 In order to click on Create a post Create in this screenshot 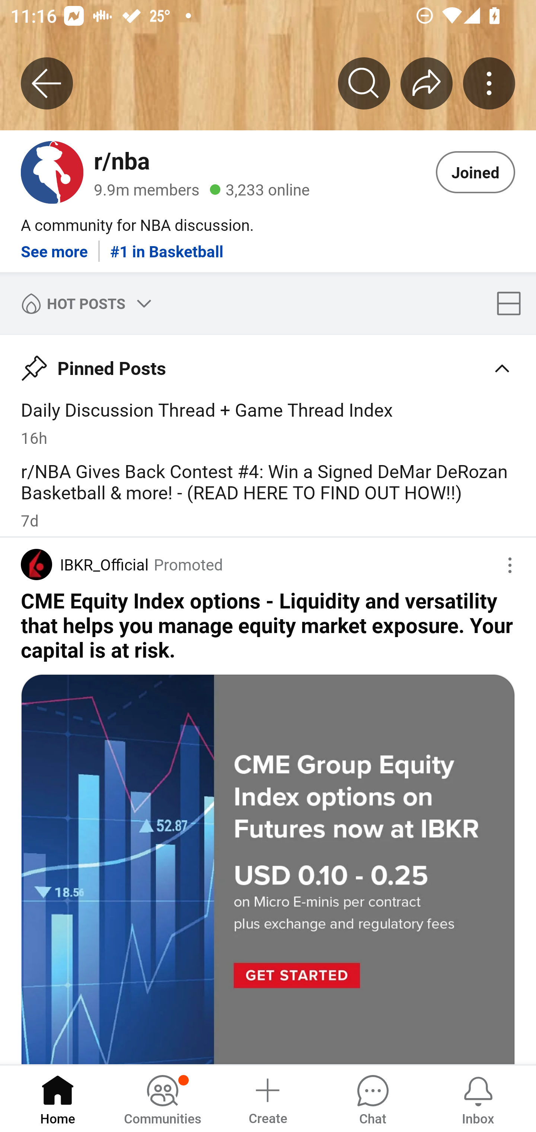, I will do `click(267, 1098)`.